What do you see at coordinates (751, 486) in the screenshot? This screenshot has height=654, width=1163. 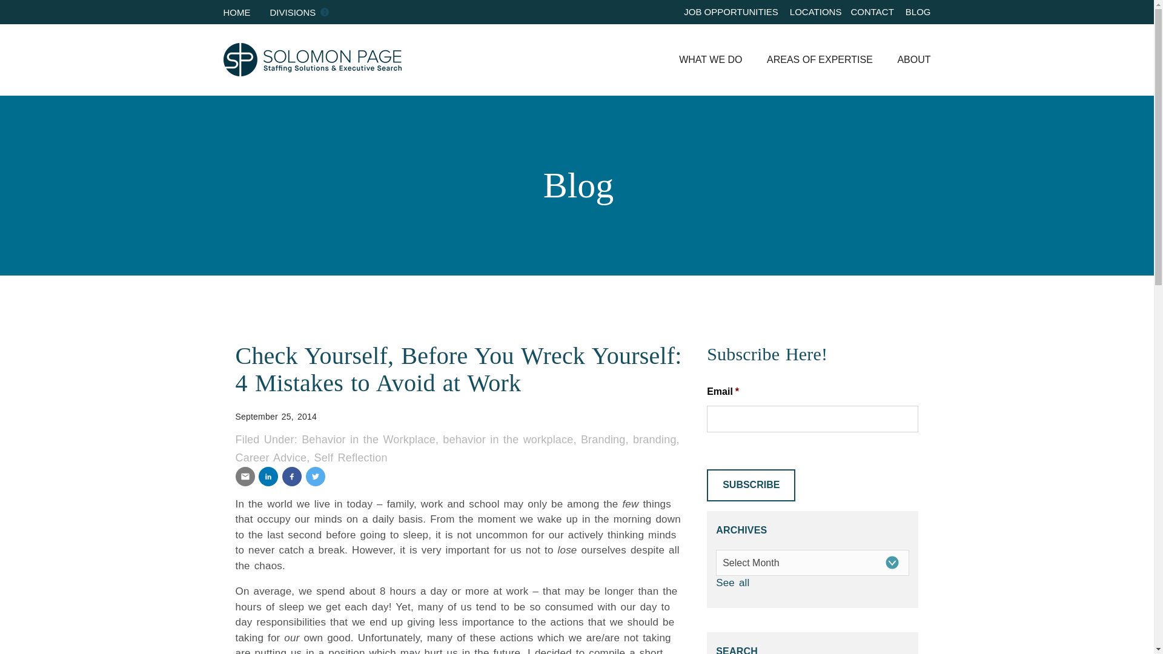 I see `Subscribe` at bounding box center [751, 486].